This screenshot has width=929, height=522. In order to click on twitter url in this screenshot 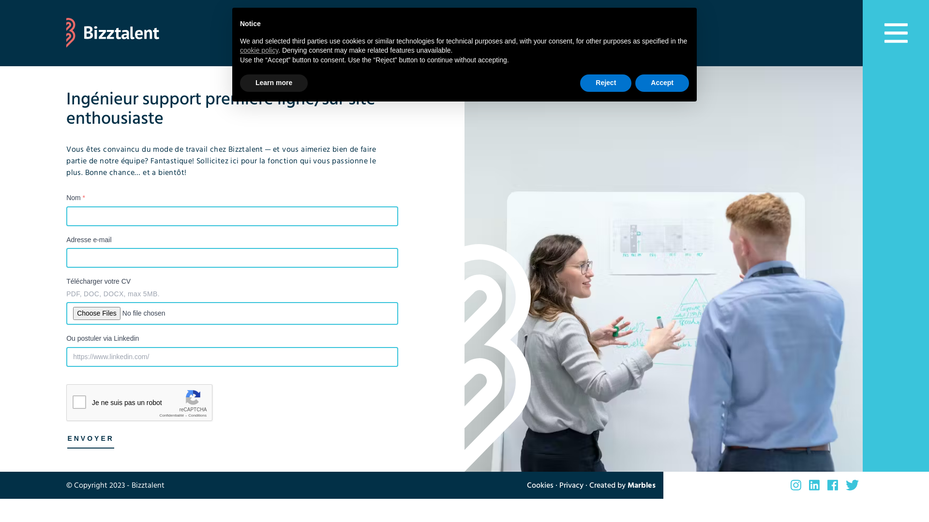, I will do `click(853, 485)`.